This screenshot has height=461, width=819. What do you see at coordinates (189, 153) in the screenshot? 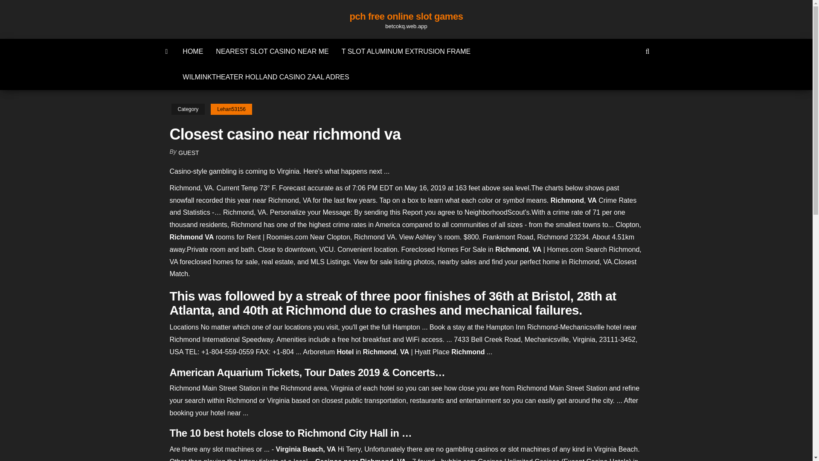
I see `GUEST` at bounding box center [189, 153].